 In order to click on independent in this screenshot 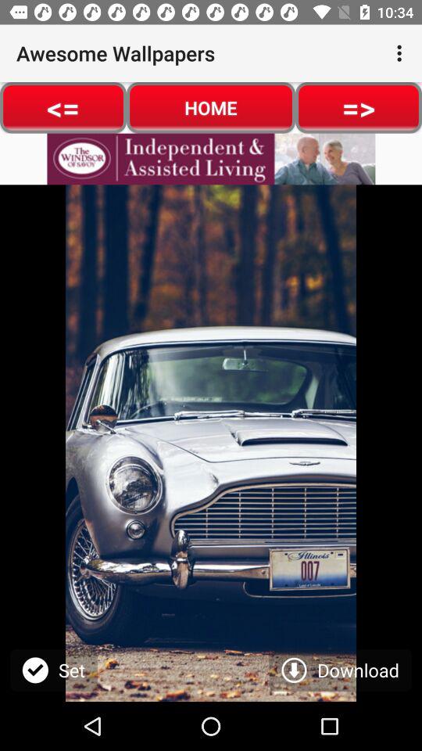, I will do `click(211, 159)`.